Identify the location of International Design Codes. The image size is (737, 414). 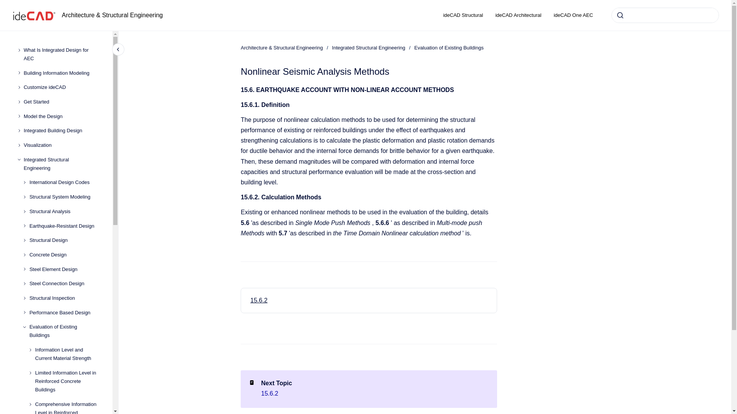
(64, 182).